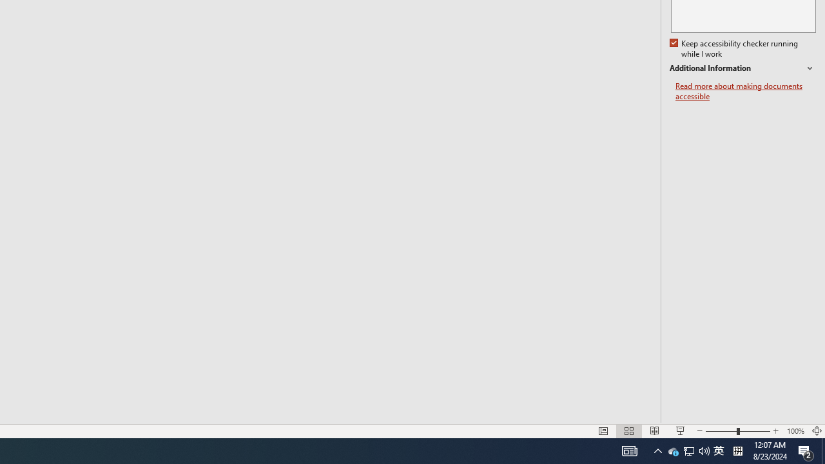  I want to click on Zoom 100%, so click(795, 430).